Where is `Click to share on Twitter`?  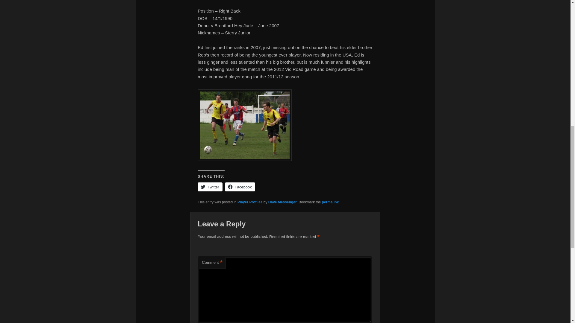
Click to share on Twitter is located at coordinates (210, 187).